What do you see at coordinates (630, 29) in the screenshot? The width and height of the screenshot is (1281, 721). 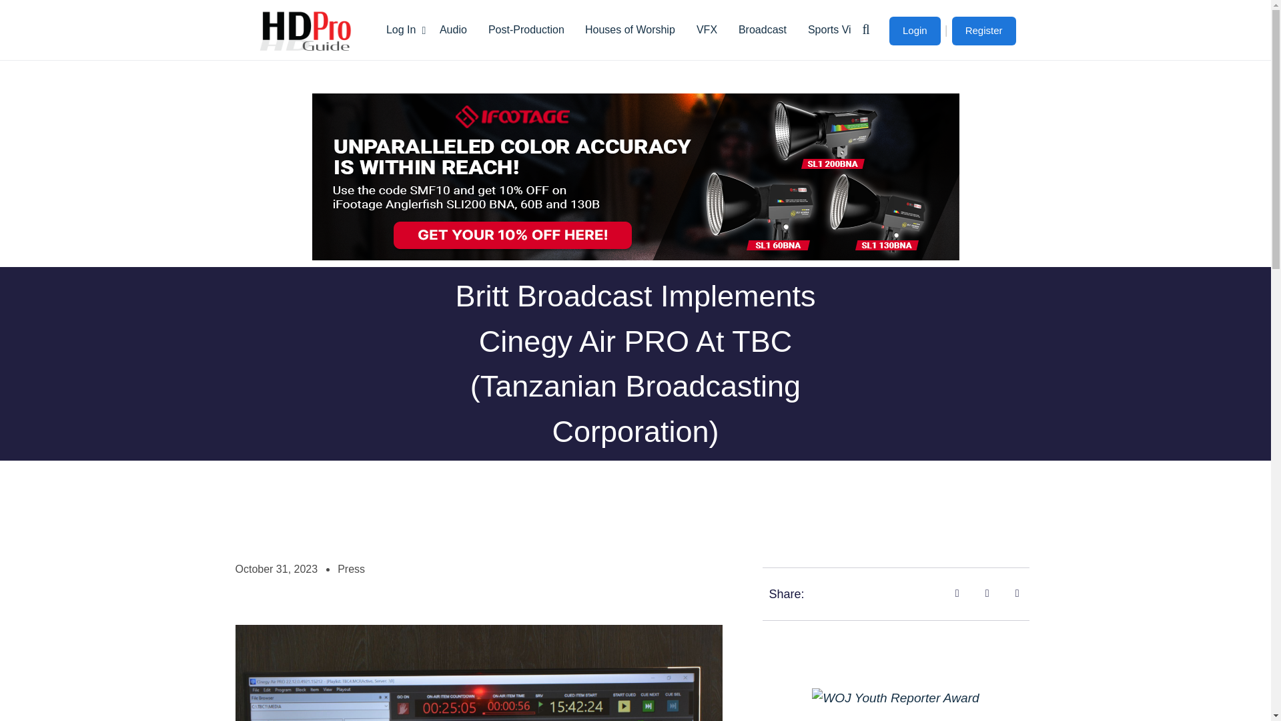 I see `Houses of Worship` at bounding box center [630, 29].